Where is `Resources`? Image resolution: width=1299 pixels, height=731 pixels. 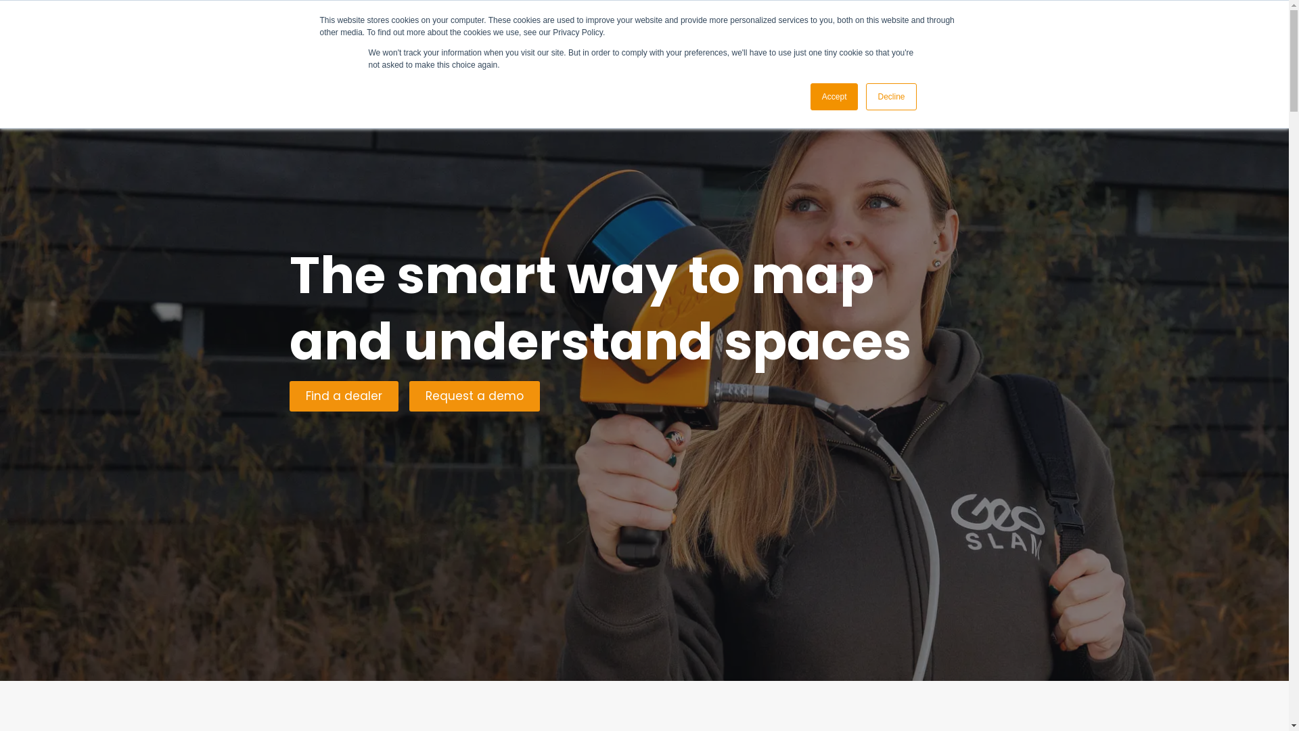
Resources is located at coordinates (766, 40).